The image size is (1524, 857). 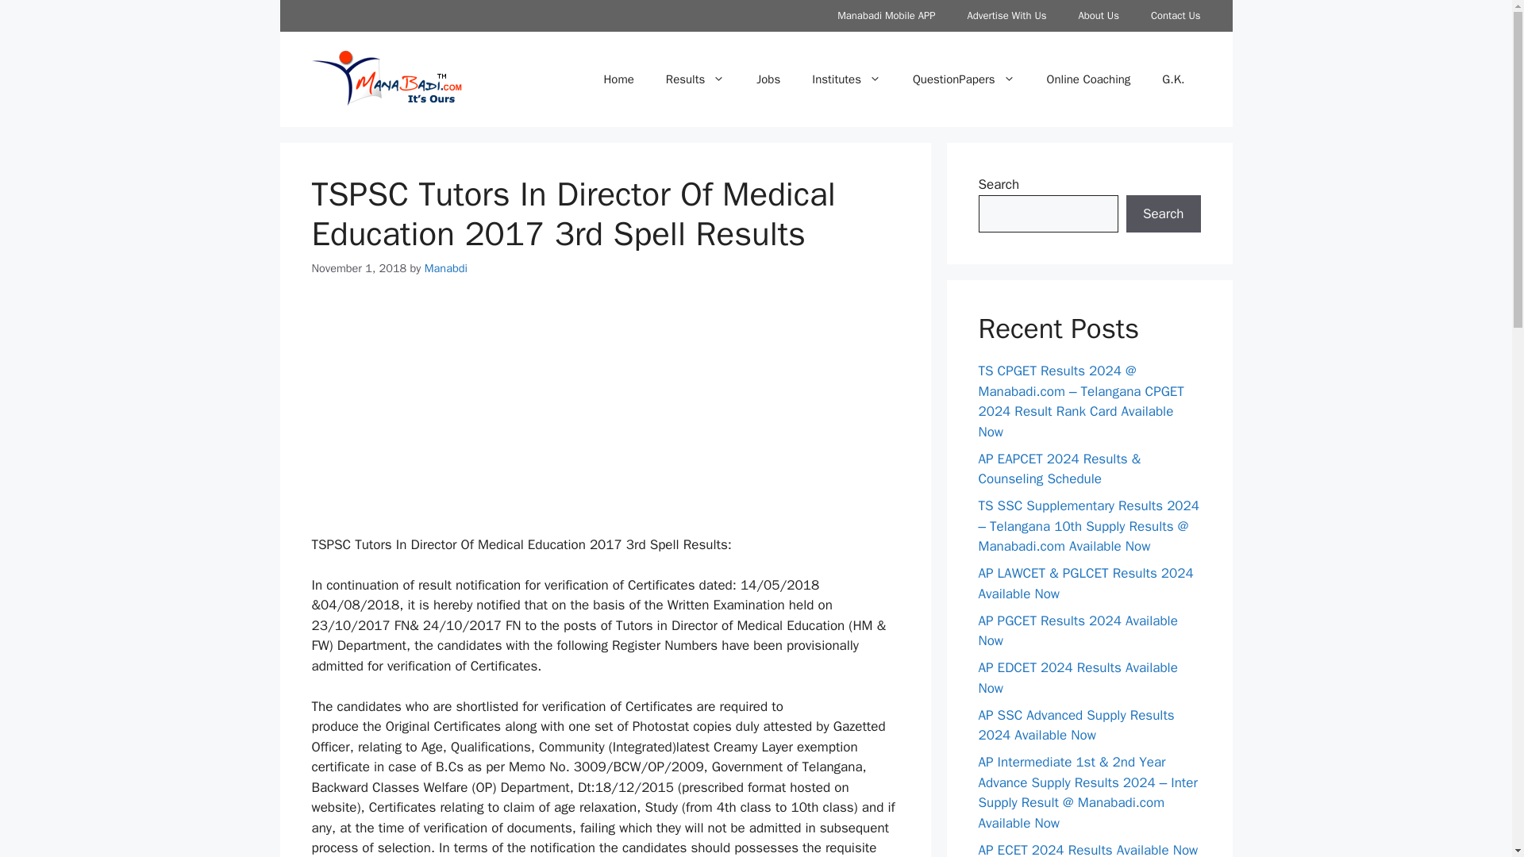 What do you see at coordinates (1098, 16) in the screenshot?
I see `About Us` at bounding box center [1098, 16].